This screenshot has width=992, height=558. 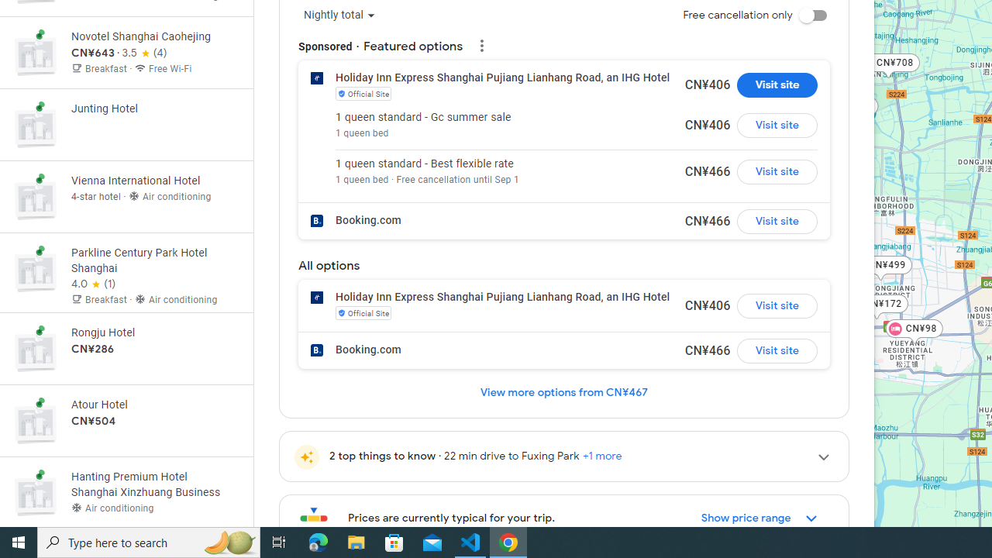 What do you see at coordinates (155, 107) in the screenshot?
I see `View prices for Novotel Shanghai Caohejing` at bounding box center [155, 107].